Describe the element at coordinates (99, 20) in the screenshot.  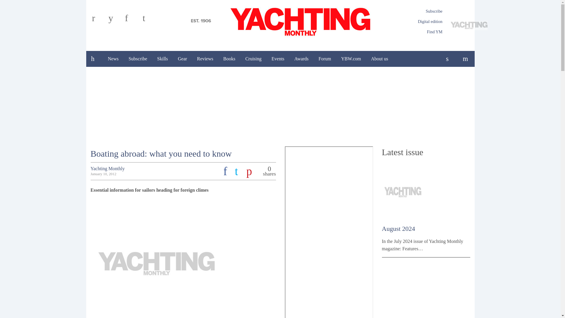
I see `r` at that location.